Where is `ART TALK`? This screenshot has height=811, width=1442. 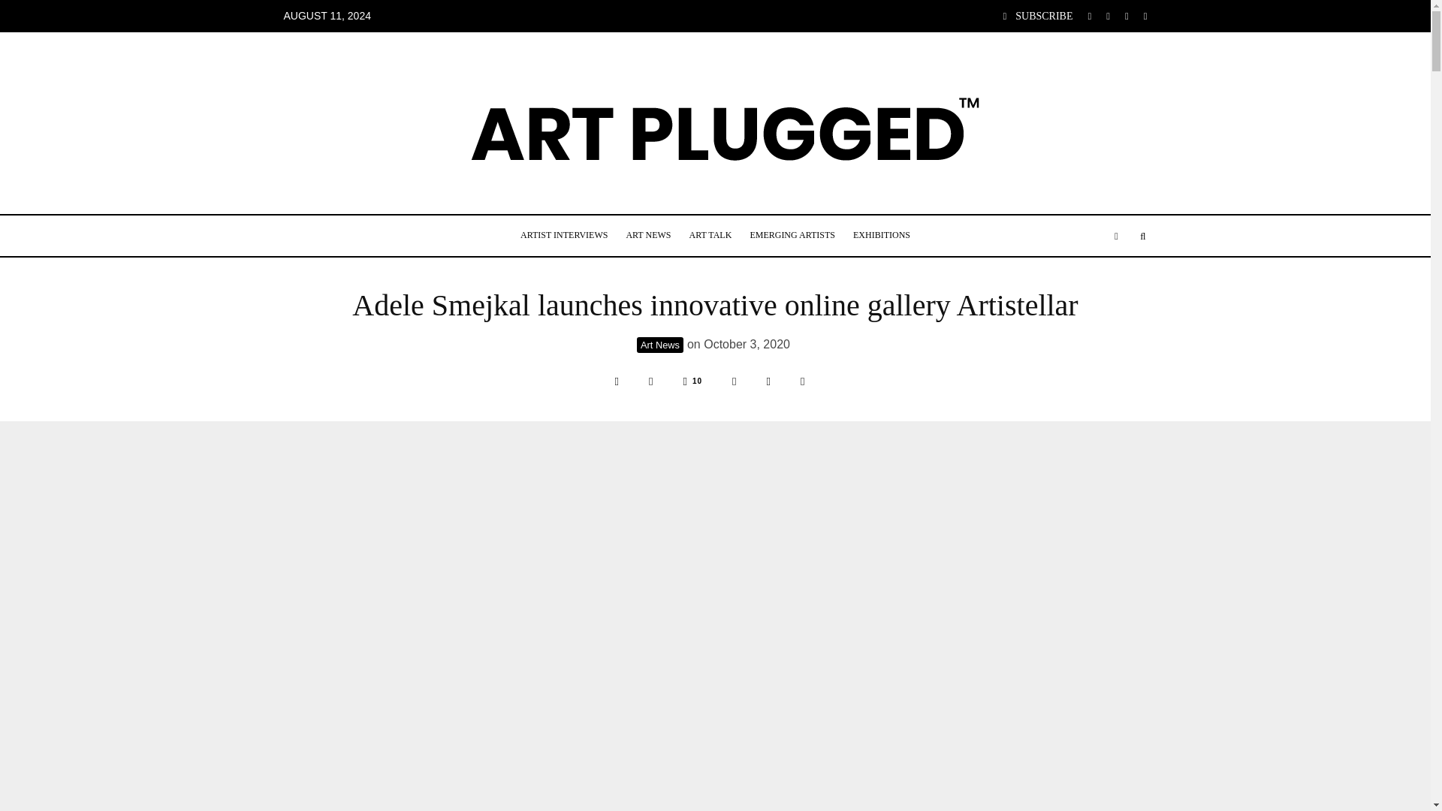
ART TALK is located at coordinates (710, 236).